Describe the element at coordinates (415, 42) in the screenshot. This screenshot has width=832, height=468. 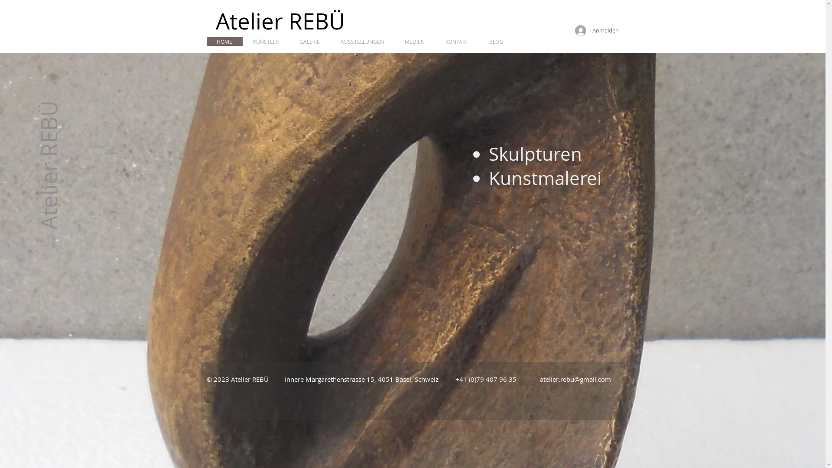
I see `MEDIEN` at that location.